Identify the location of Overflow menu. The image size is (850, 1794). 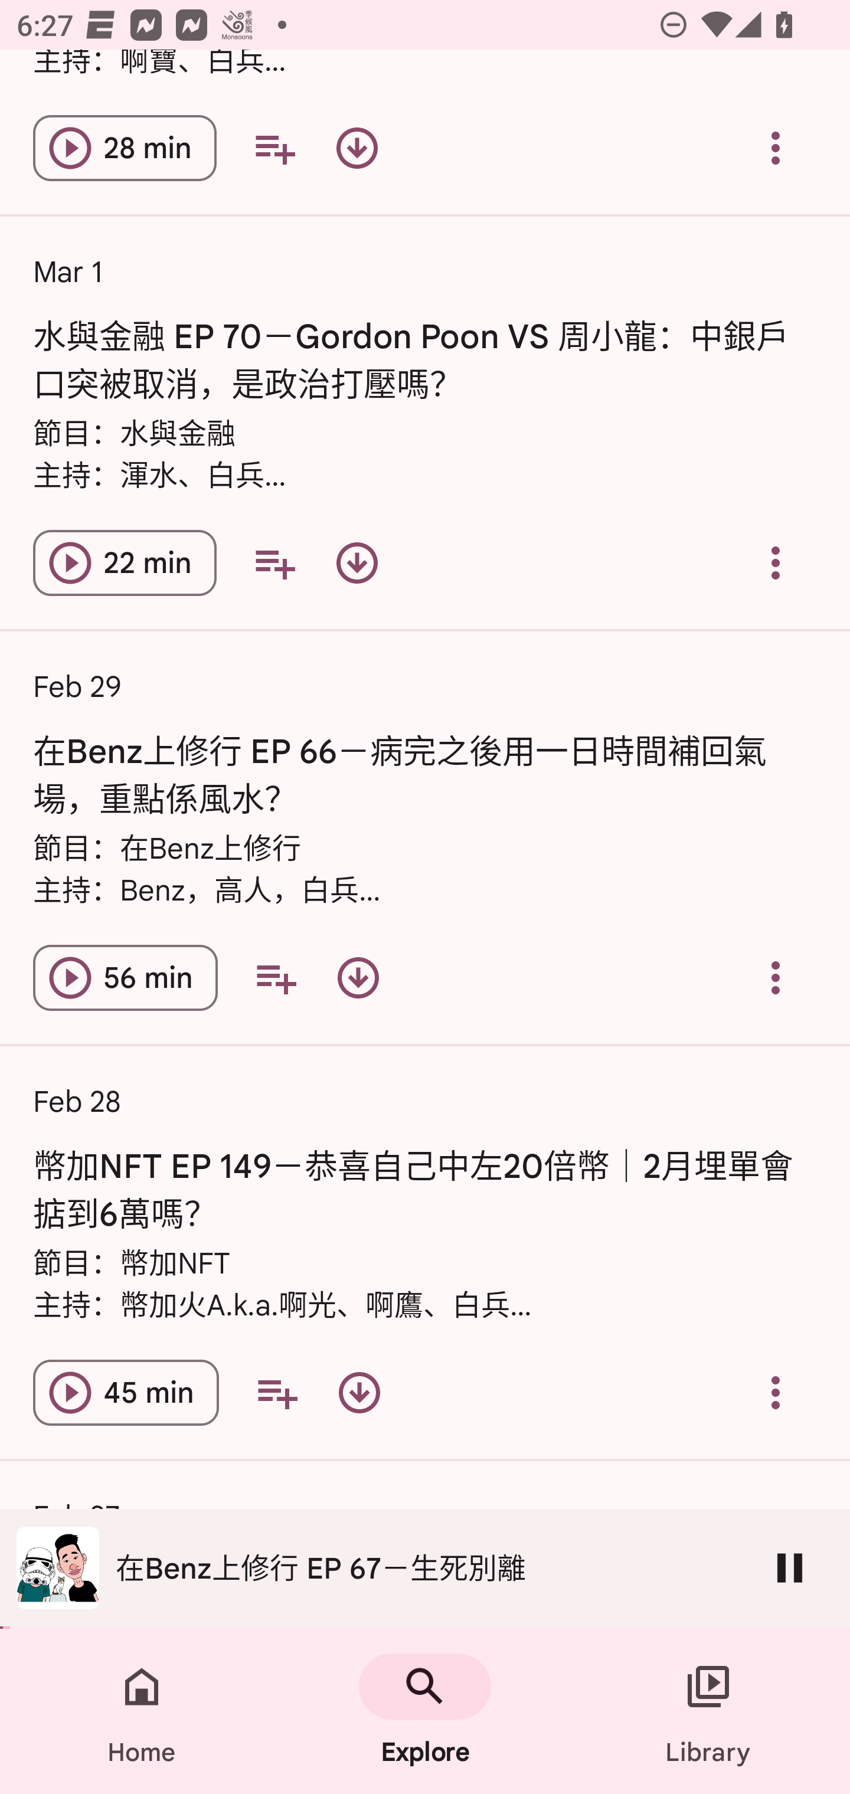
(776, 148).